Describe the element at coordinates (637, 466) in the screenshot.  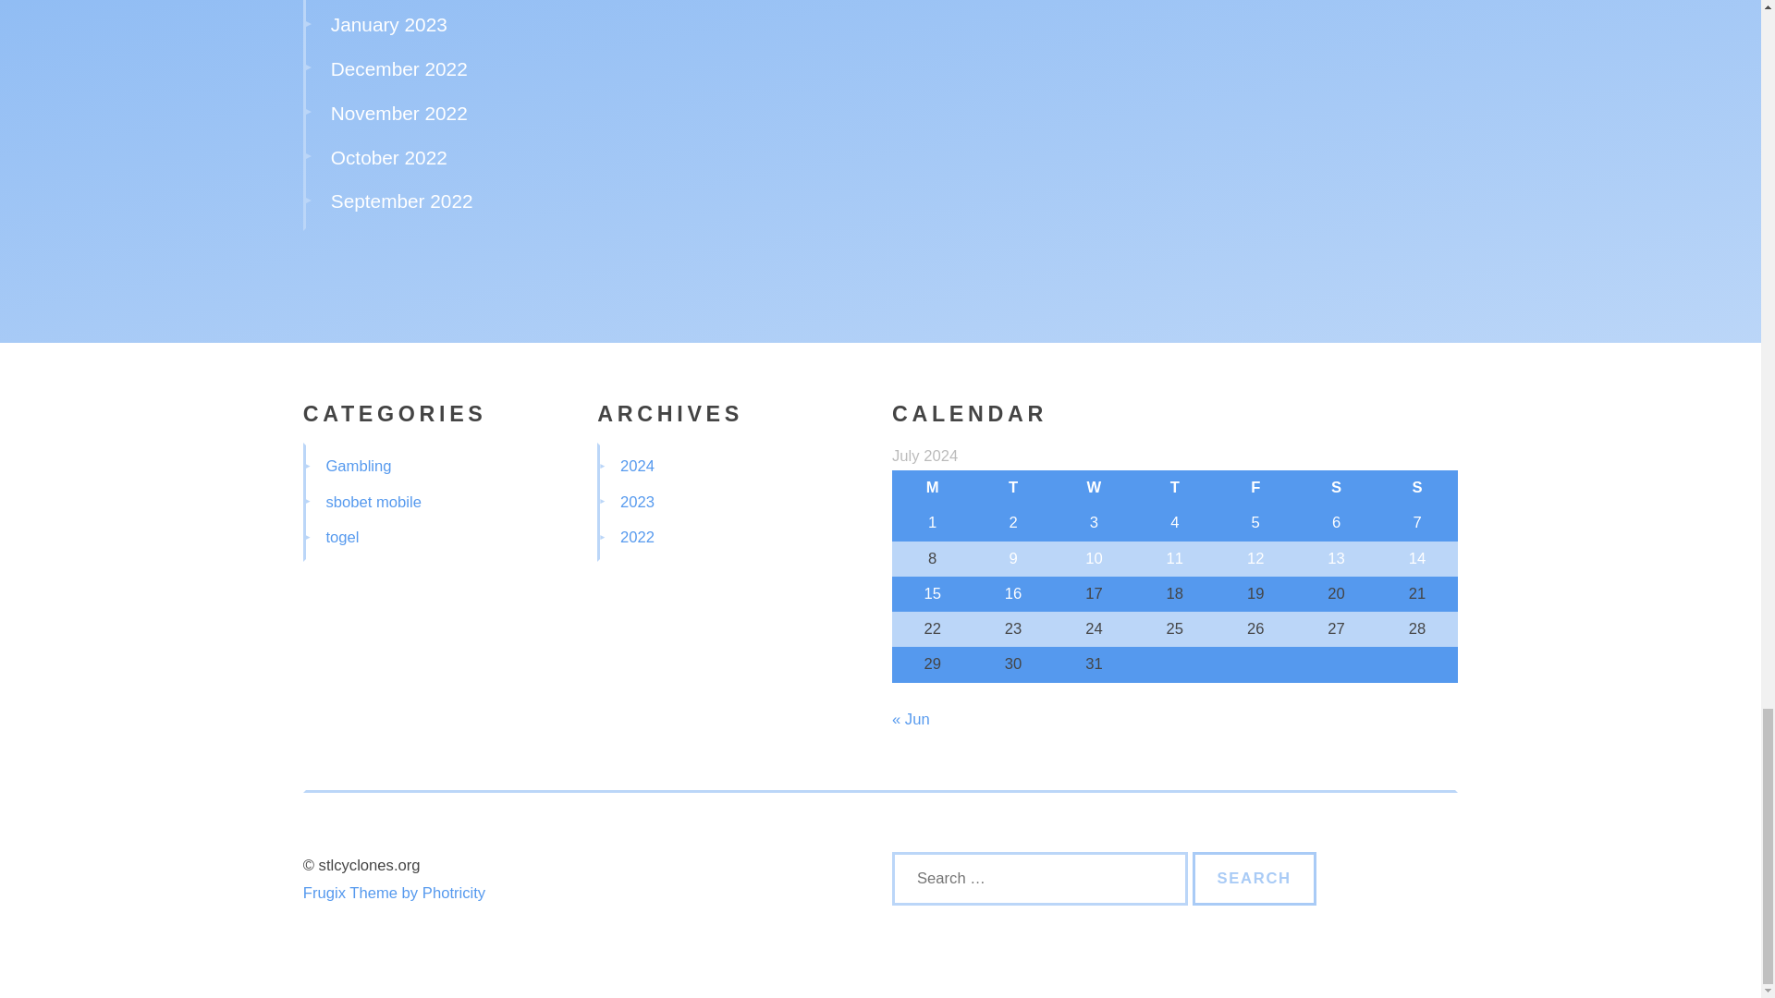
I see `2024` at that location.